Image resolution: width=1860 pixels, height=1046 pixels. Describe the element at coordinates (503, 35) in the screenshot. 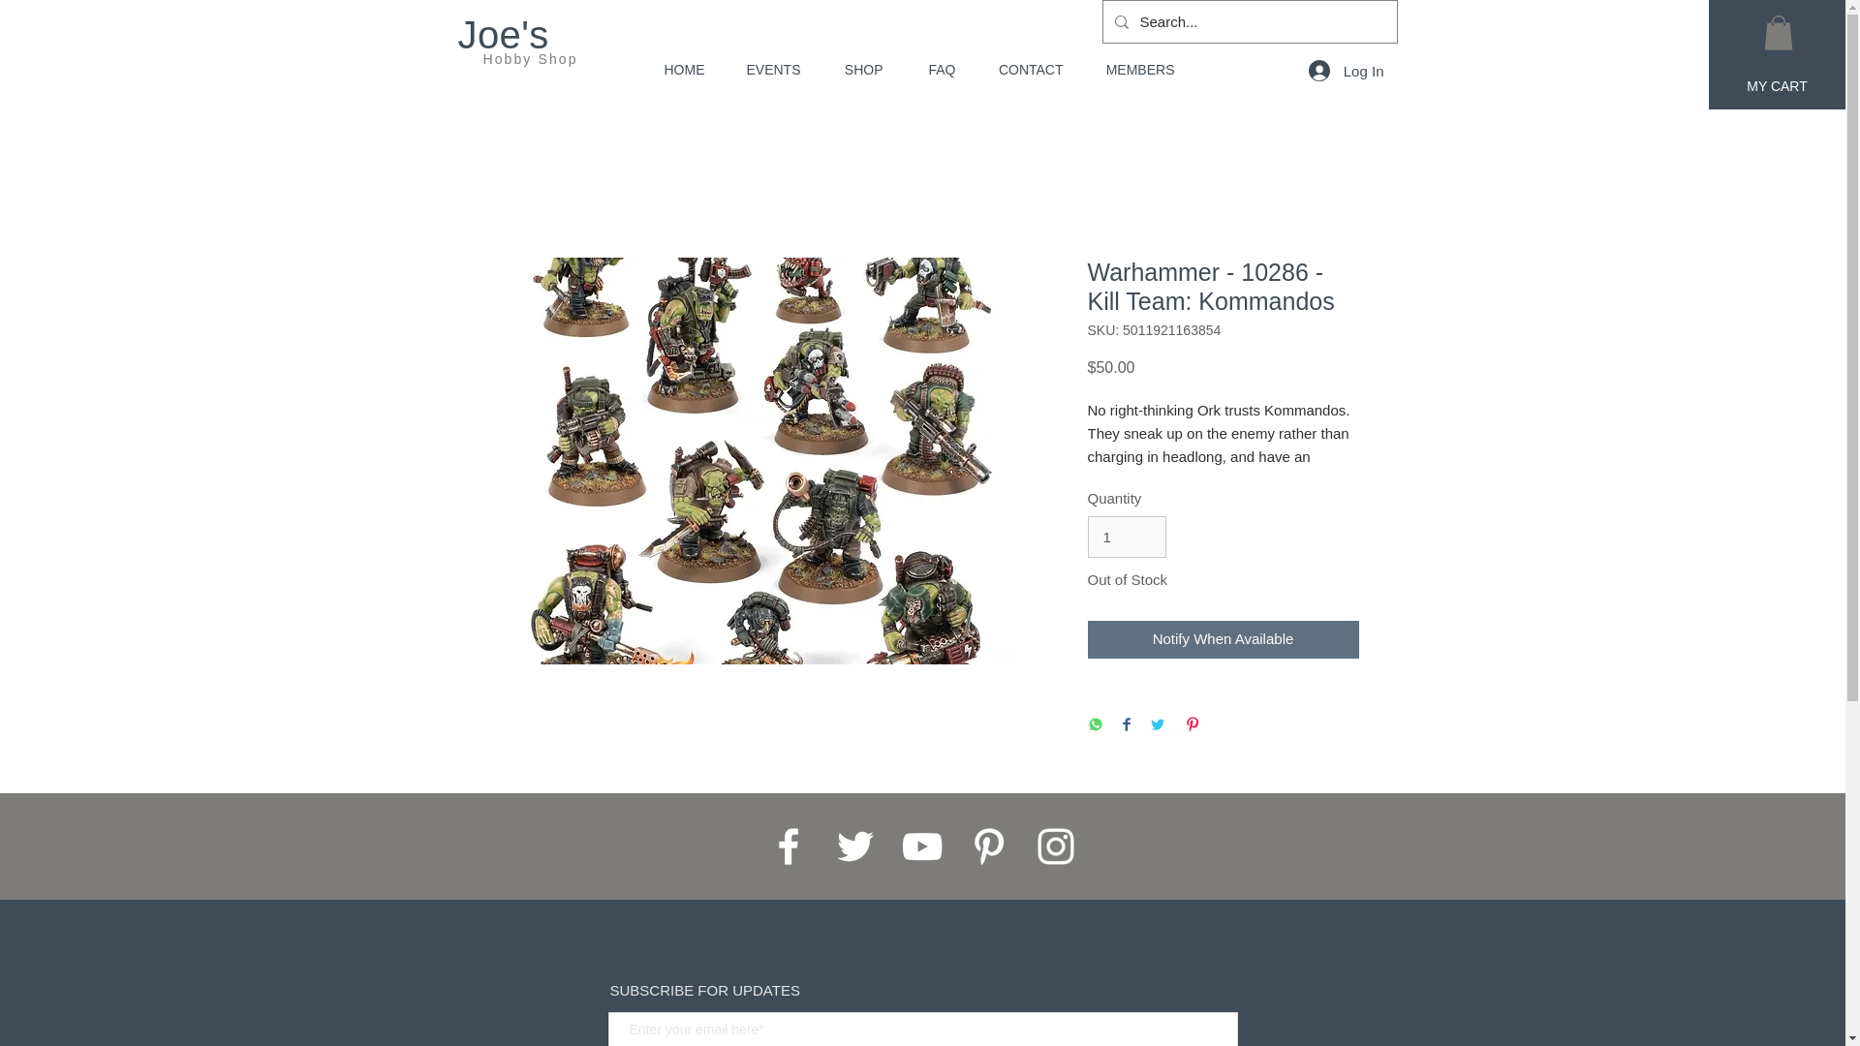

I see `Joe's` at that location.